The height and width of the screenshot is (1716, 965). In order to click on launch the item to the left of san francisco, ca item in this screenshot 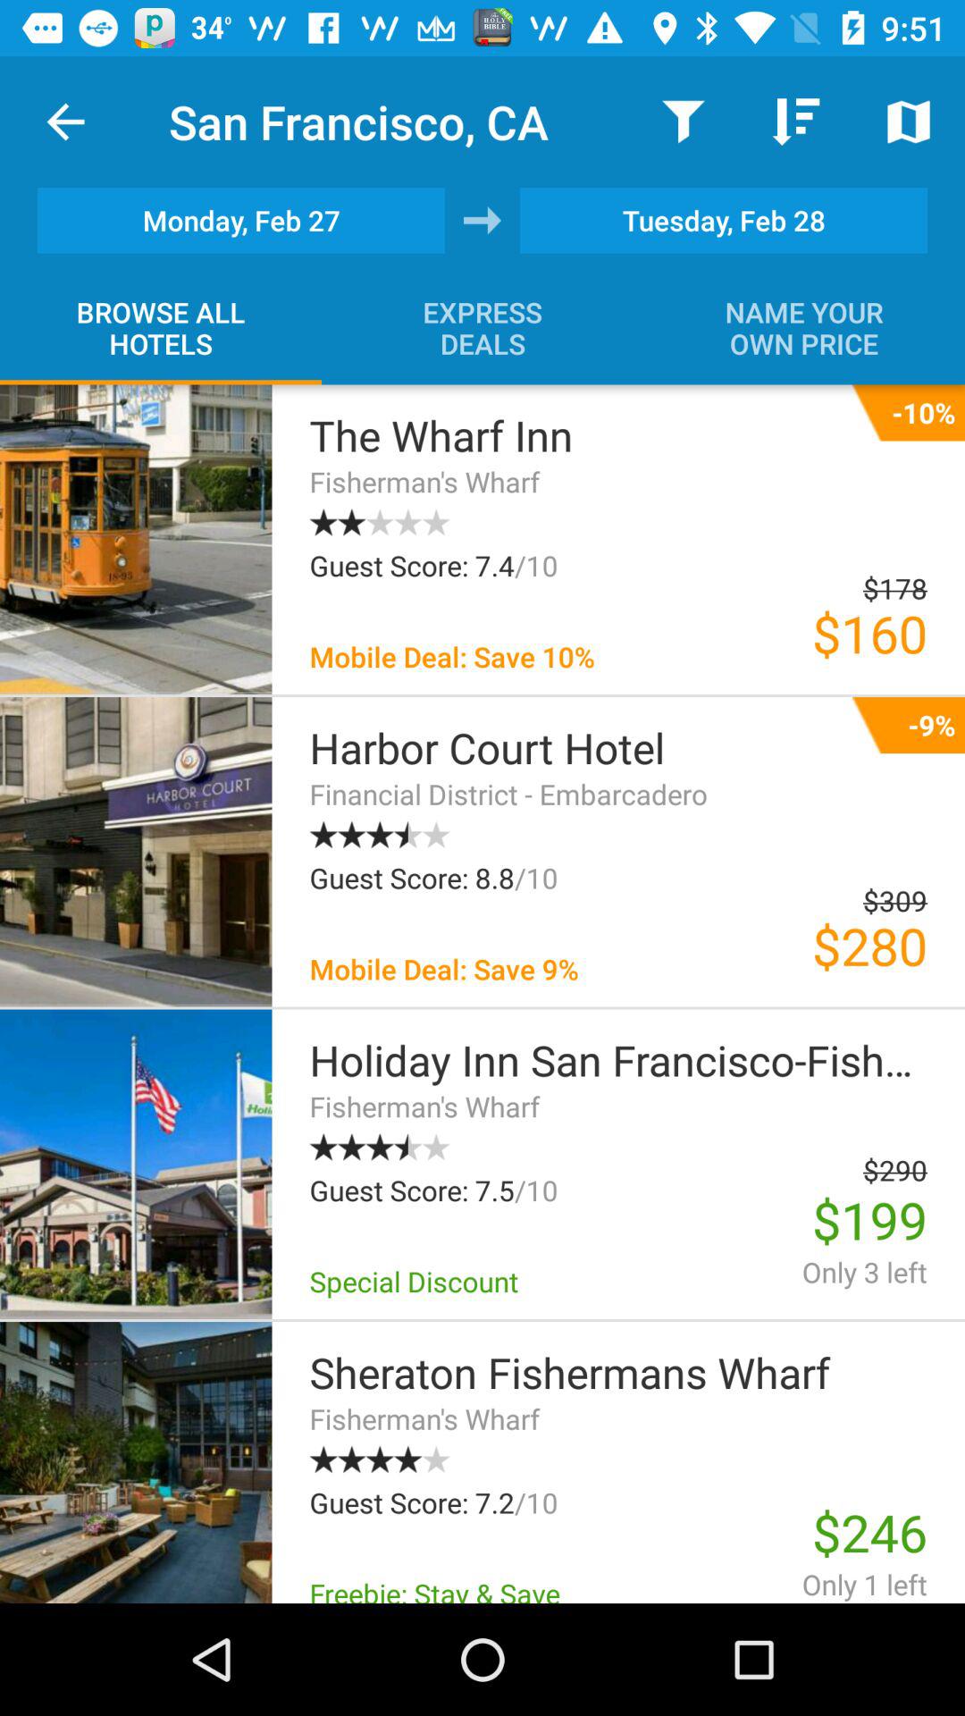, I will do `click(65, 122)`.